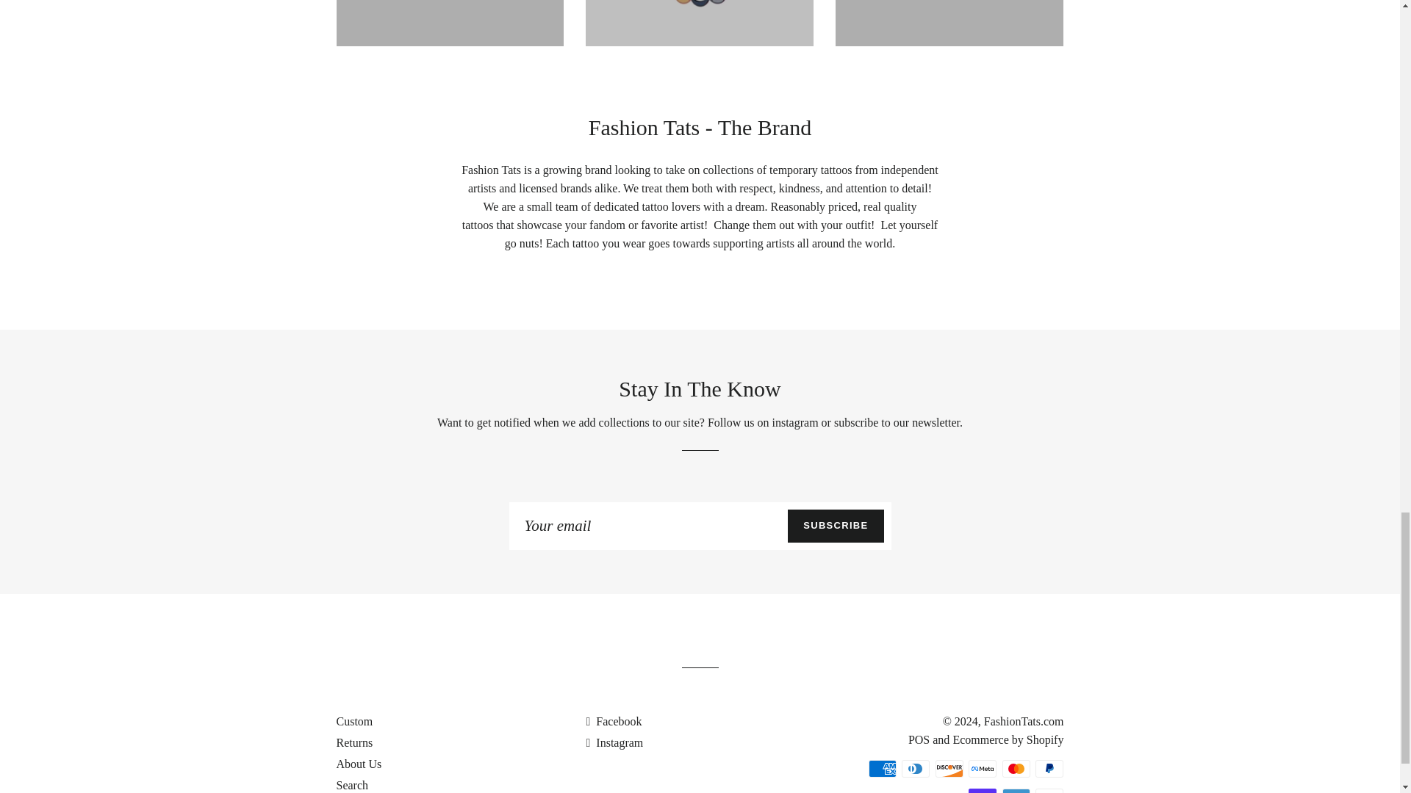  What do you see at coordinates (882, 768) in the screenshot?
I see `American Express` at bounding box center [882, 768].